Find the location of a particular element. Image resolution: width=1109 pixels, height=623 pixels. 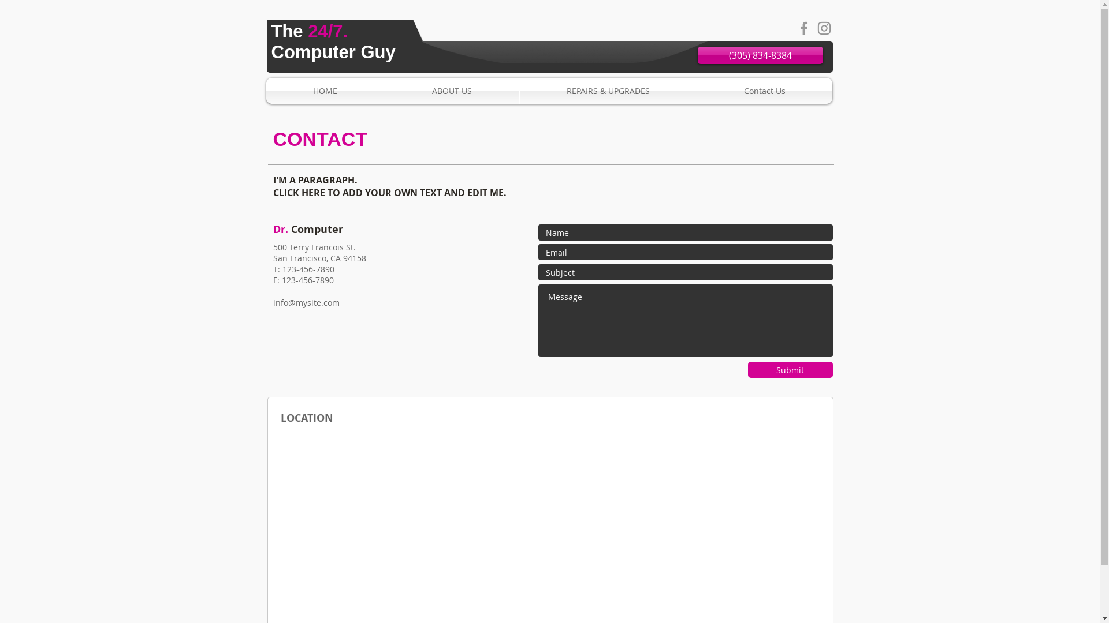

Contact Us is located at coordinates (764, 91).